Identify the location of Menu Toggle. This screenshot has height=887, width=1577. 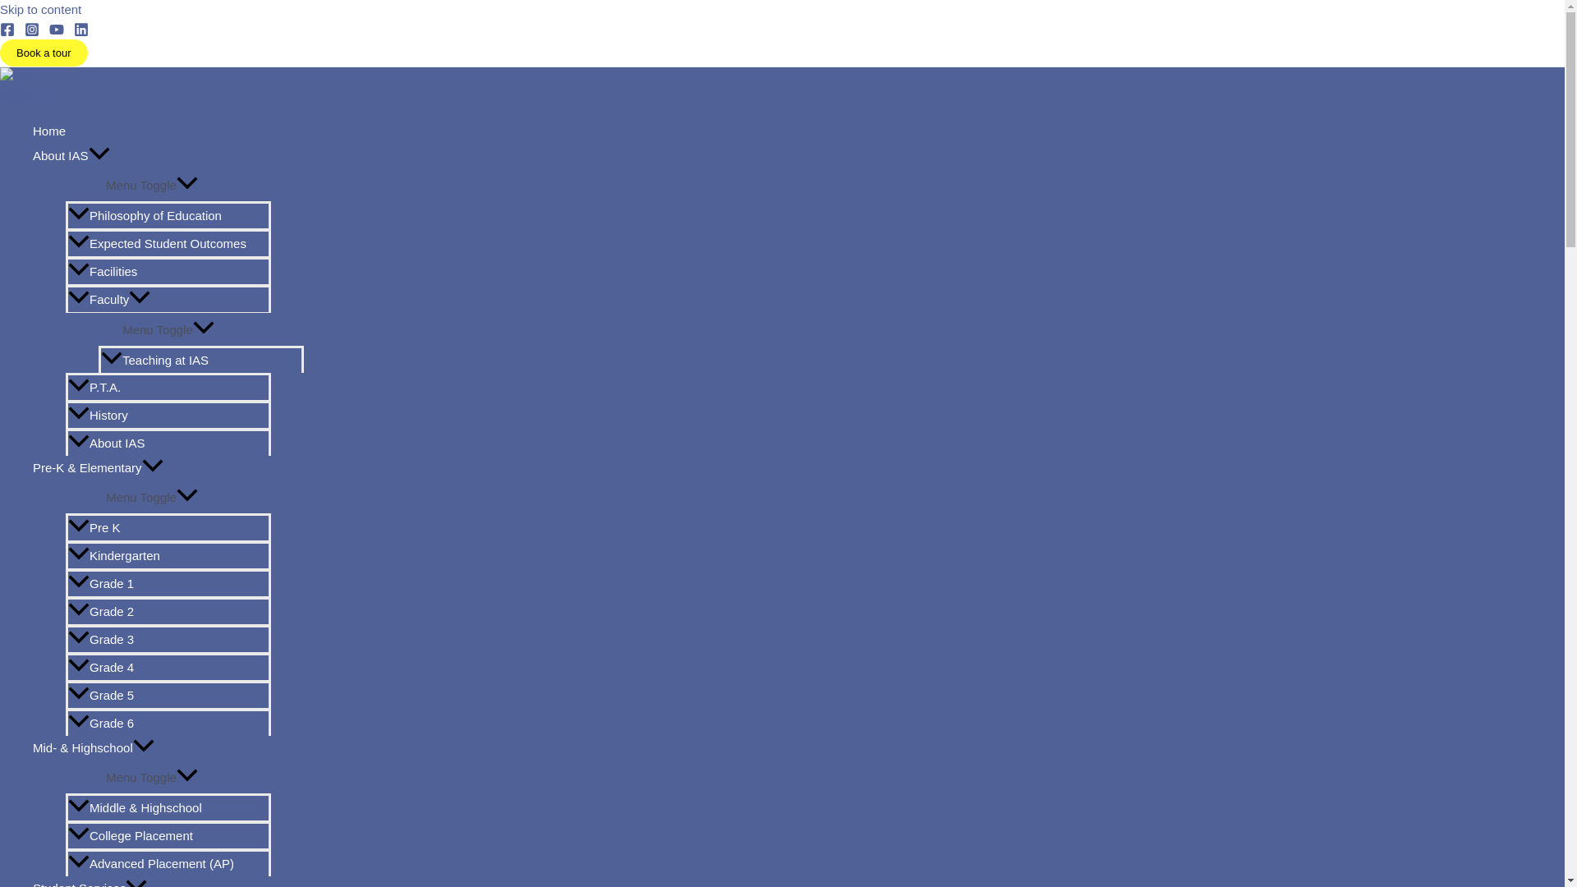
(152, 496).